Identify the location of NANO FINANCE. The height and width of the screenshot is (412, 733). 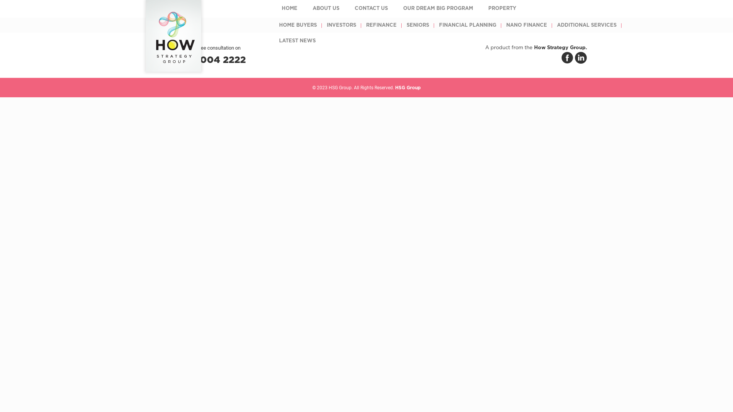
(527, 25).